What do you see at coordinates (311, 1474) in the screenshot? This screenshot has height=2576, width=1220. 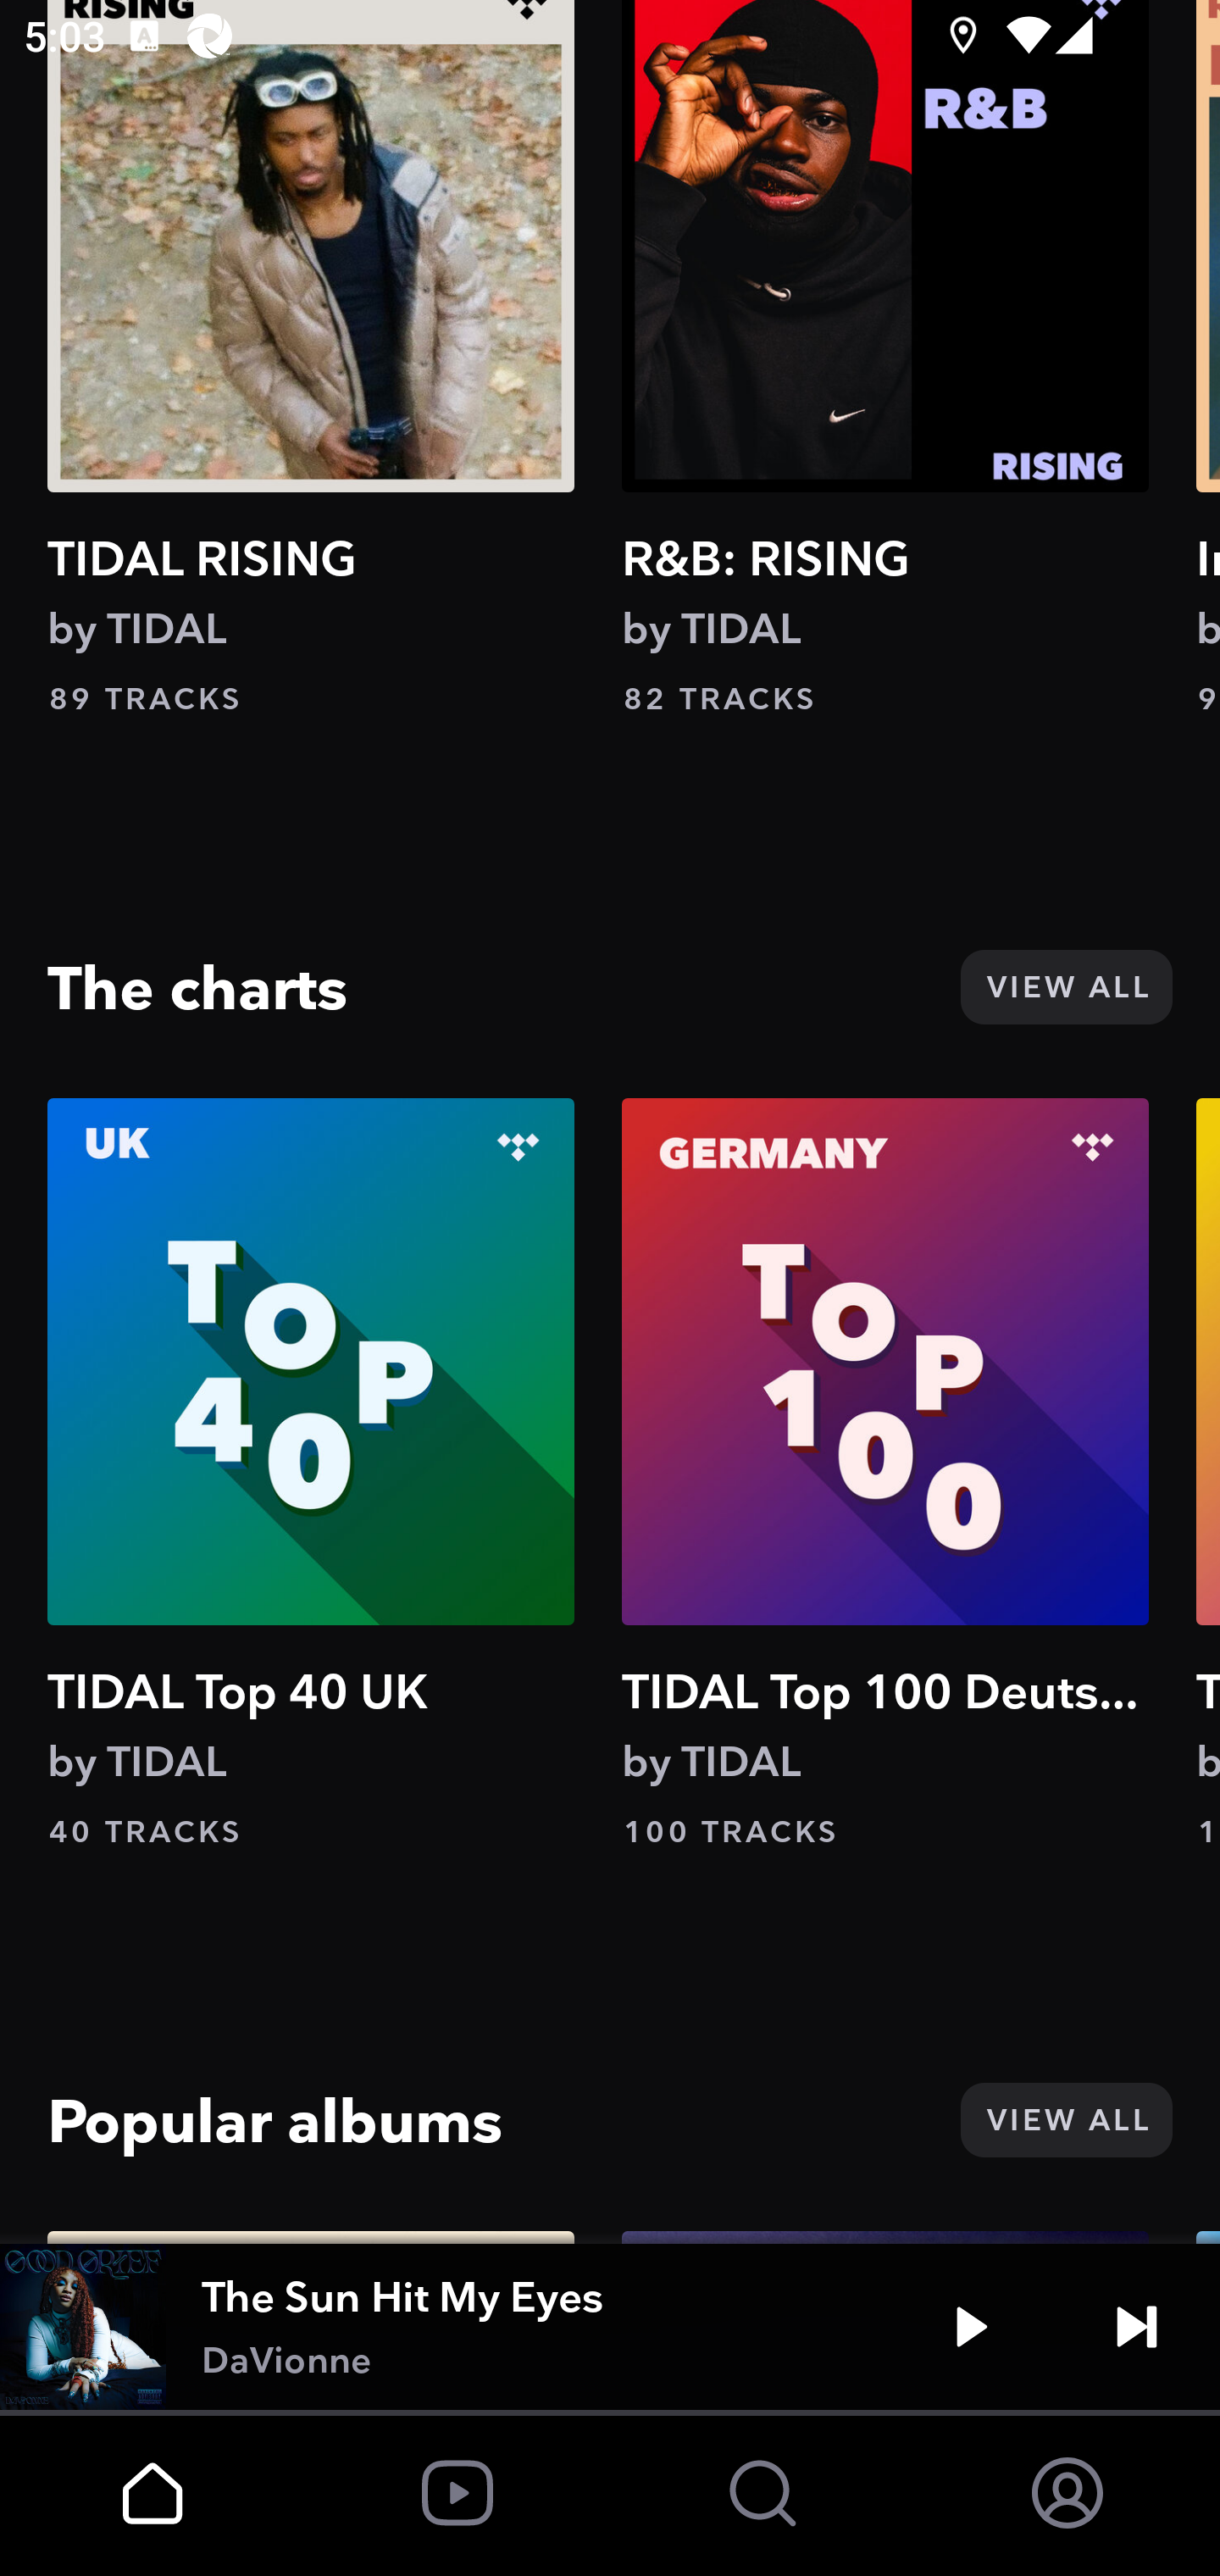 I see `TIDAL Top 40 UK by TIDAL 40 TRACKS` at bounding box center [311, 1474].